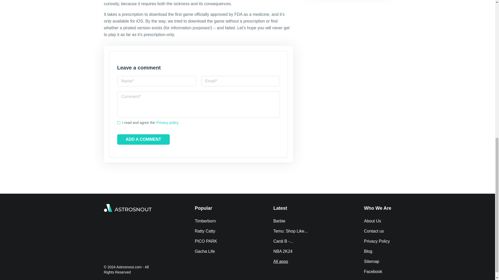 Image resolution: width=499 pixels, height=280 pixels. Describe the element at coordinates (143, 139) in the screenshot. I see `ADD A COMMENT` at that location.